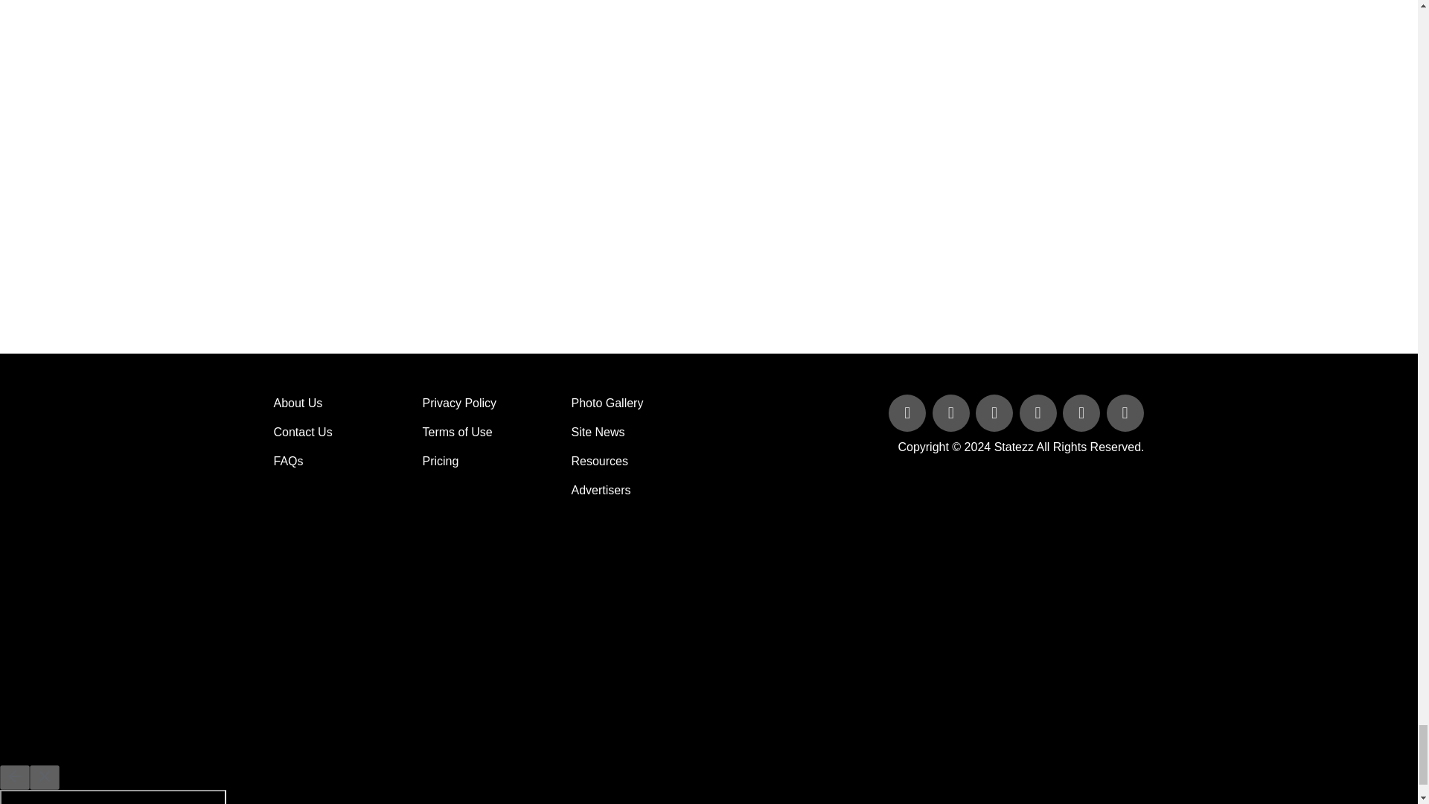 This screenshot has width=1429, height=804. Describe the element at coordinates (1124, 414) in the screenshot. I see `Follow Us on Instagram` at that location.